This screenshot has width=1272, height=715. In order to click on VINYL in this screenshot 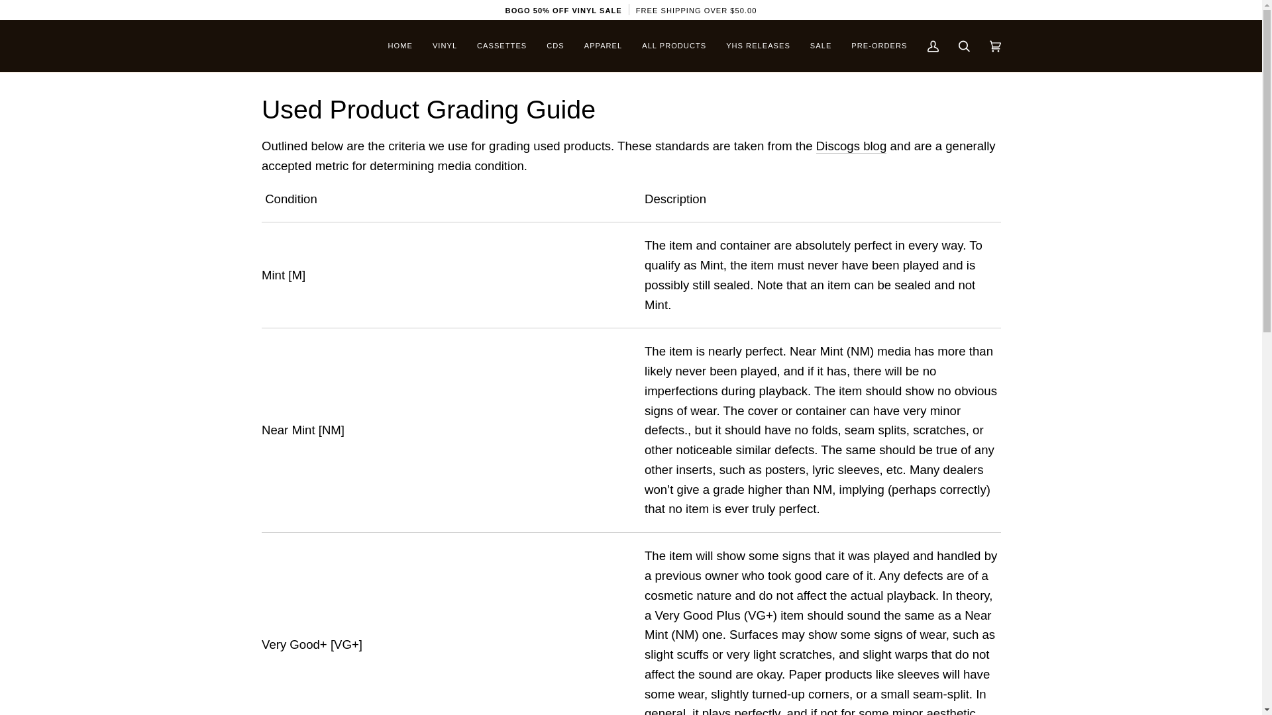, I will do `click(444, 46)`.